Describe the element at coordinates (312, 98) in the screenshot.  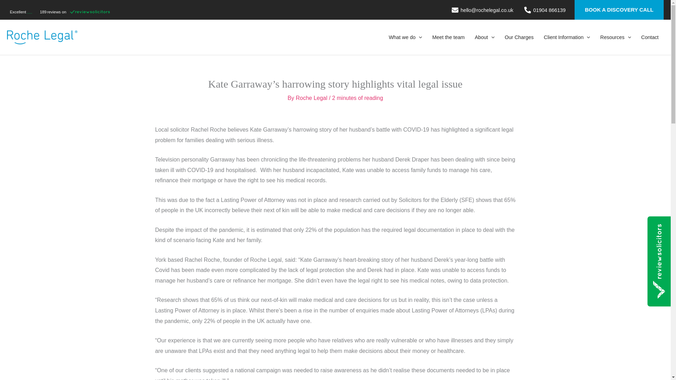
I see `View all posts by Roche Legal` at that location.